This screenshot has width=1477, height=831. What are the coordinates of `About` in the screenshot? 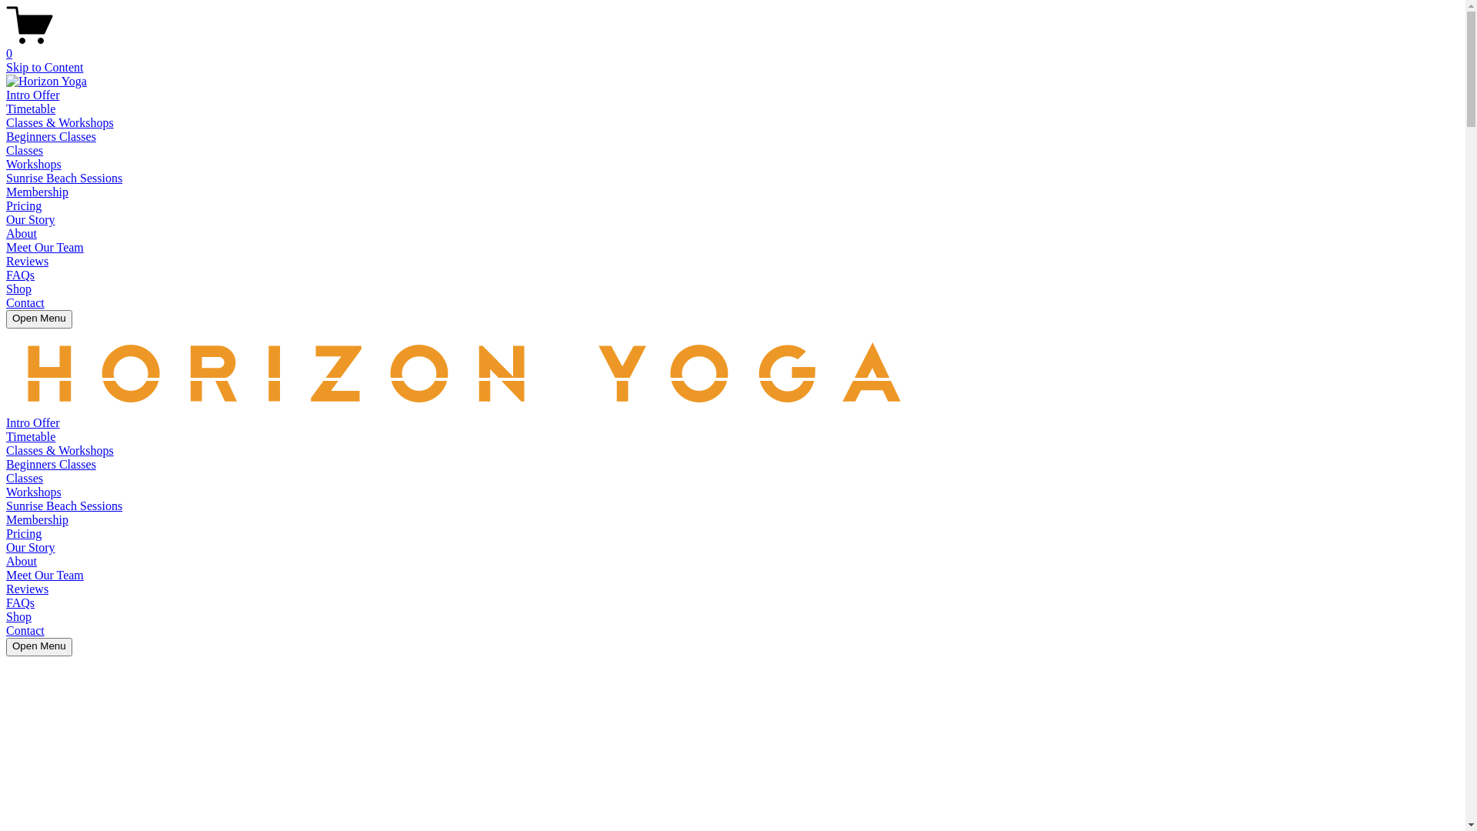 It's located at (22, 233).